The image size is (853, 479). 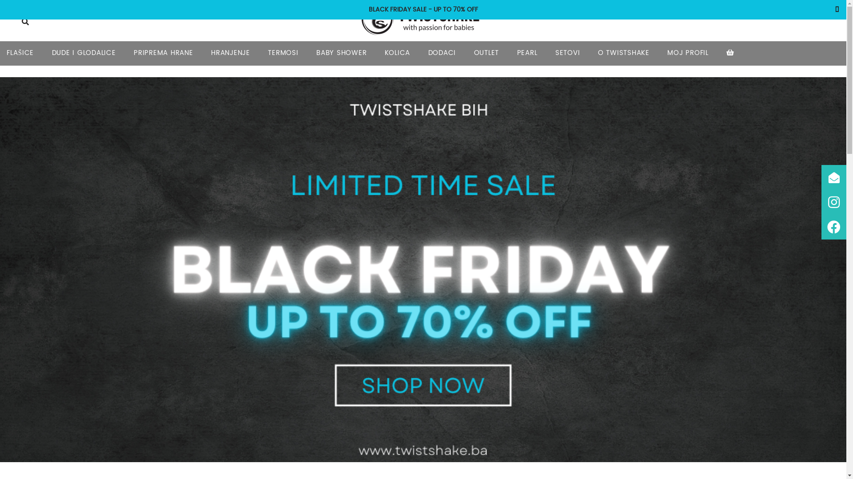 I want to click on MOJ PROFIL, so click(x=688, y=54).